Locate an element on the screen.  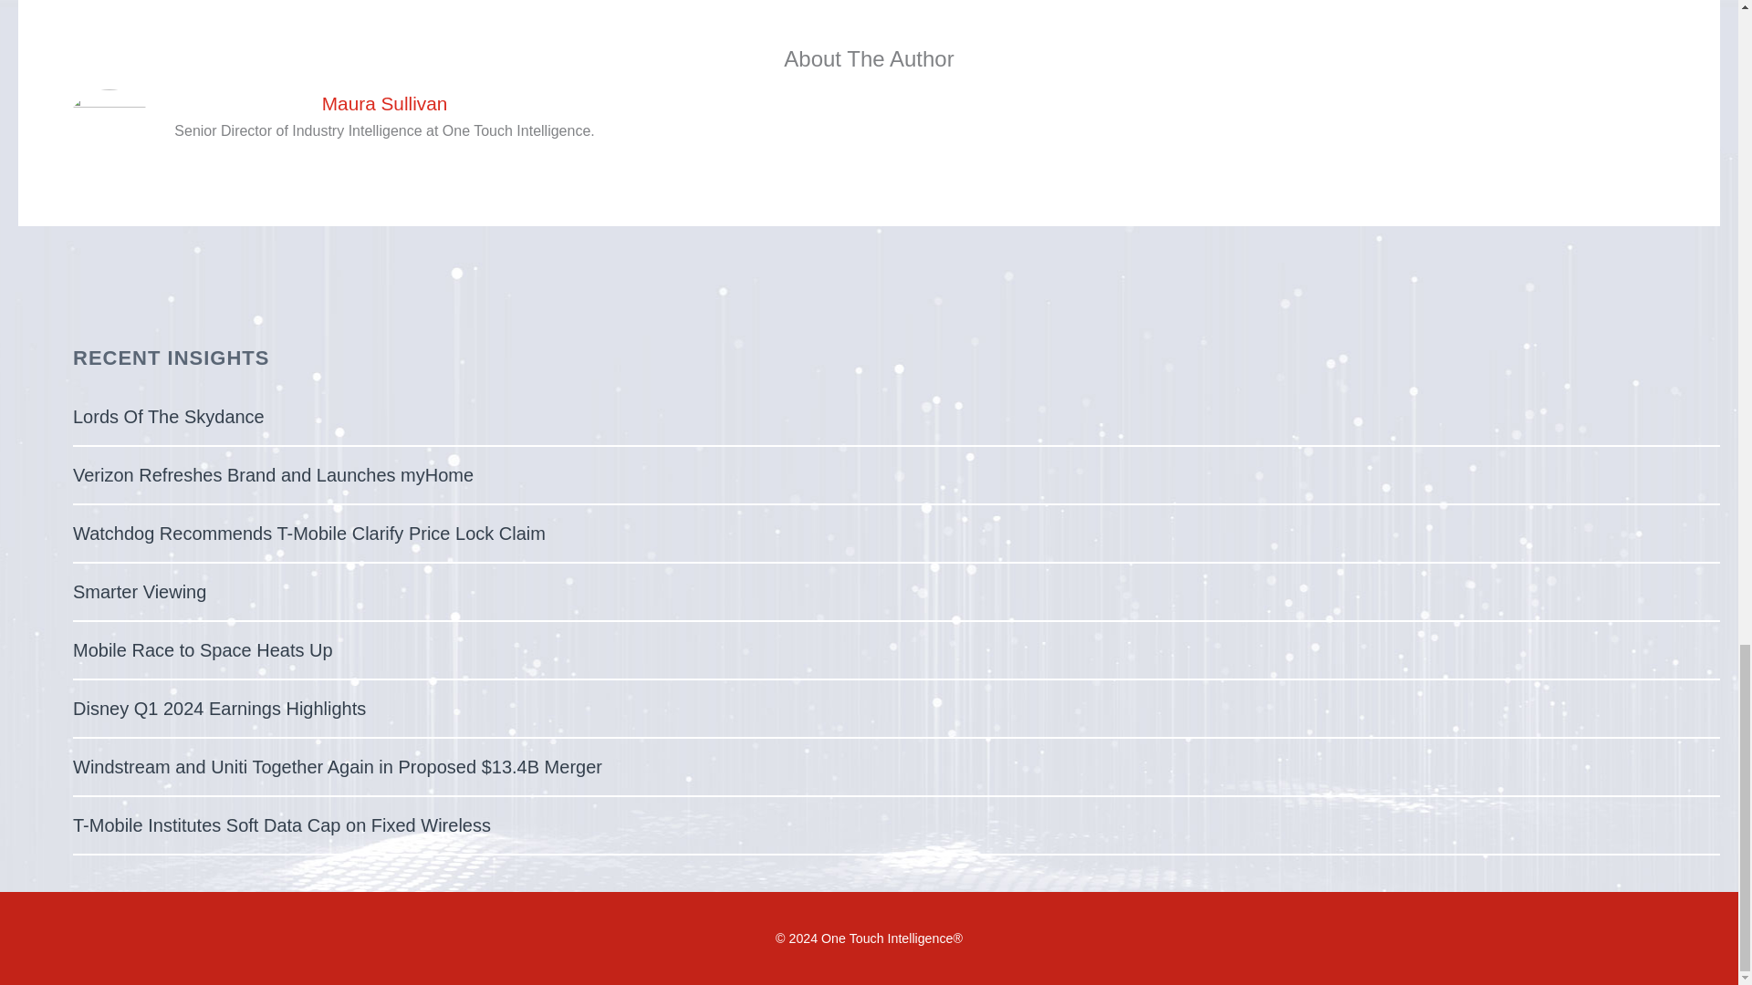
Disney Q1 2024 Earnings Highlights is located at coordinates (219, 708).